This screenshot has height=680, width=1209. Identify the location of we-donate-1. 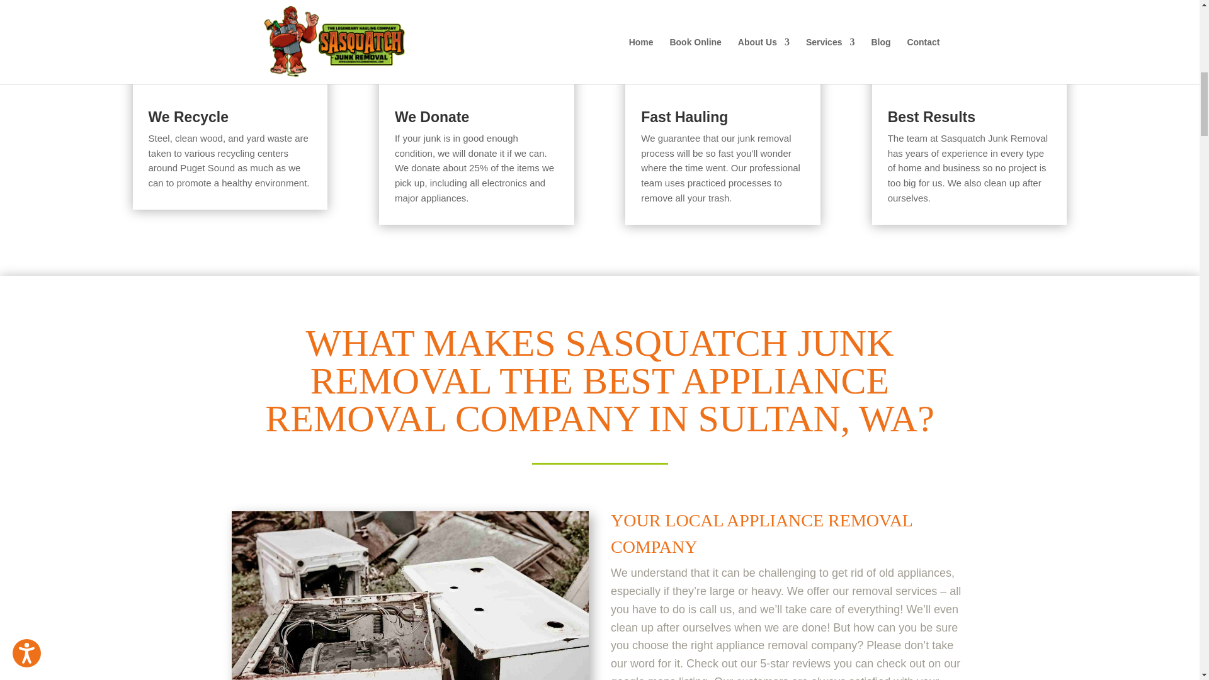
(477, 42).